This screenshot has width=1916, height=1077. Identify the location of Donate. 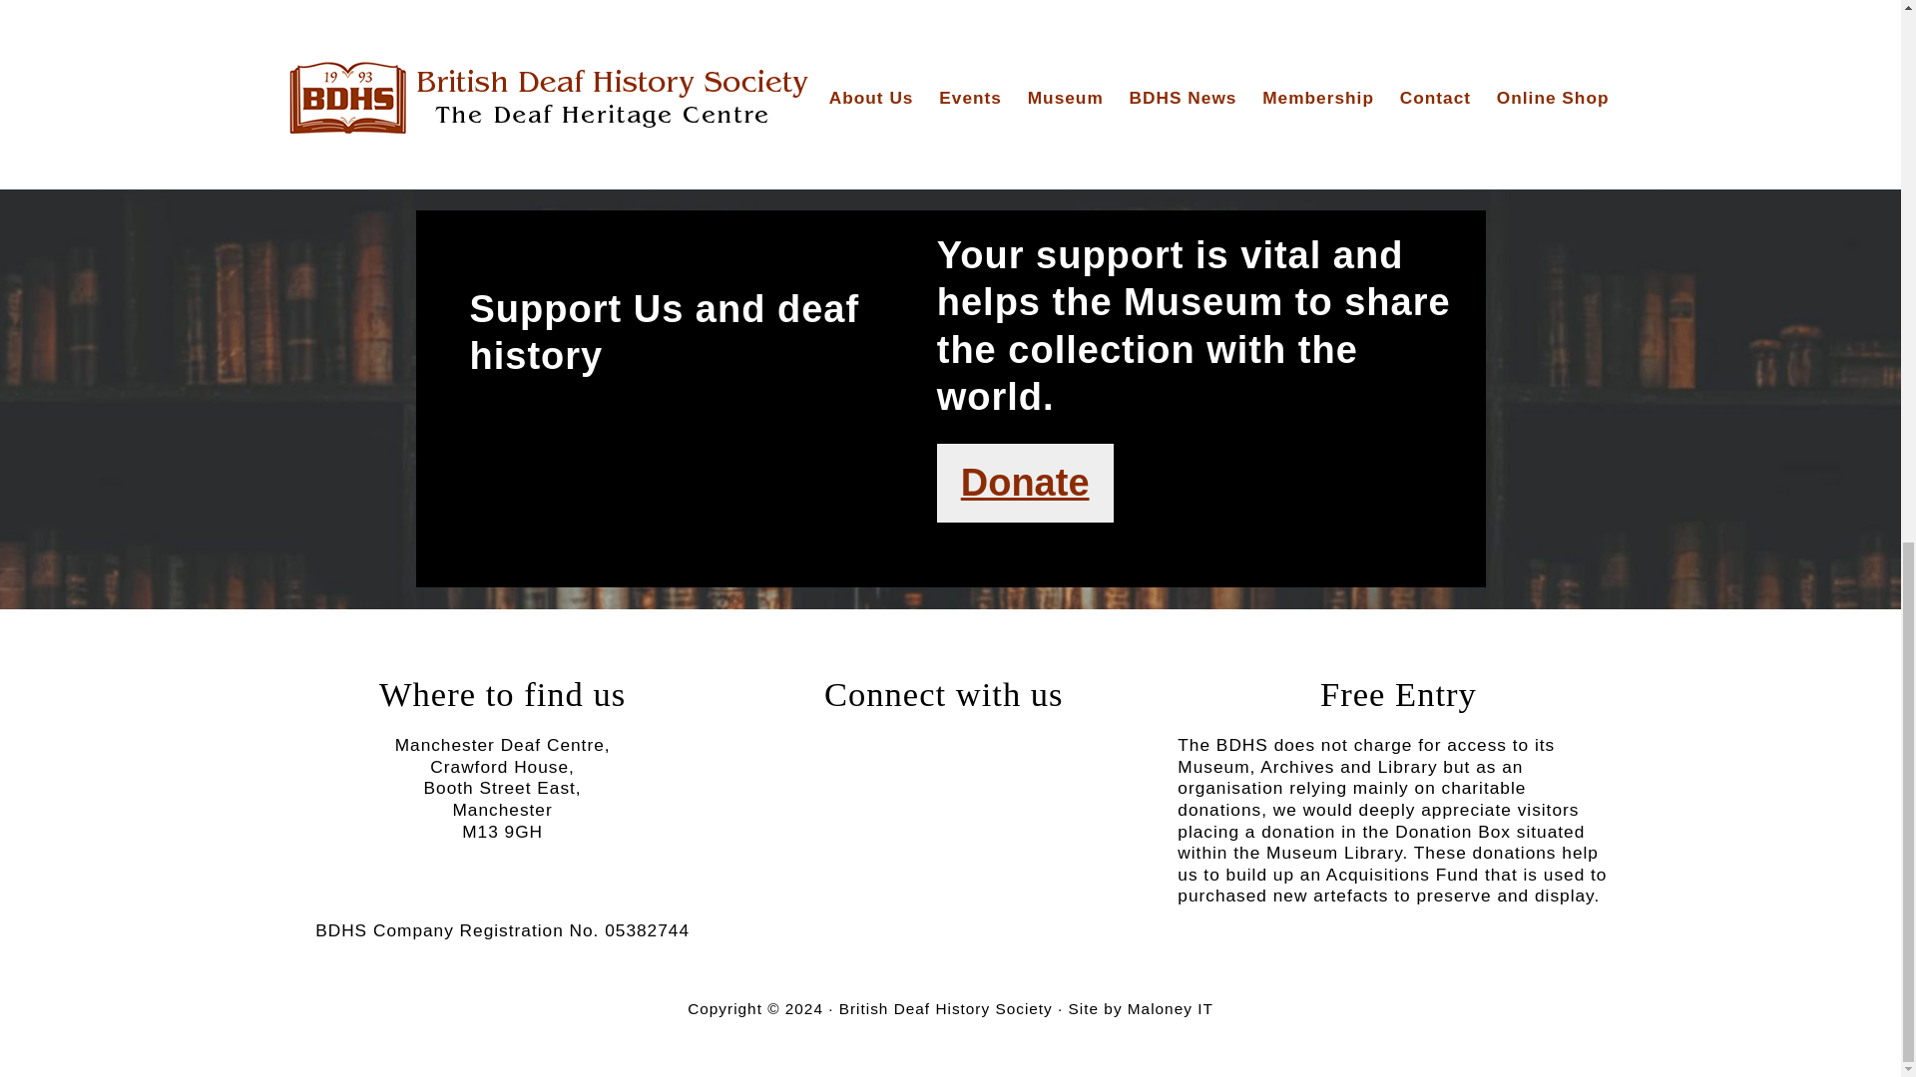
(1026, 483).